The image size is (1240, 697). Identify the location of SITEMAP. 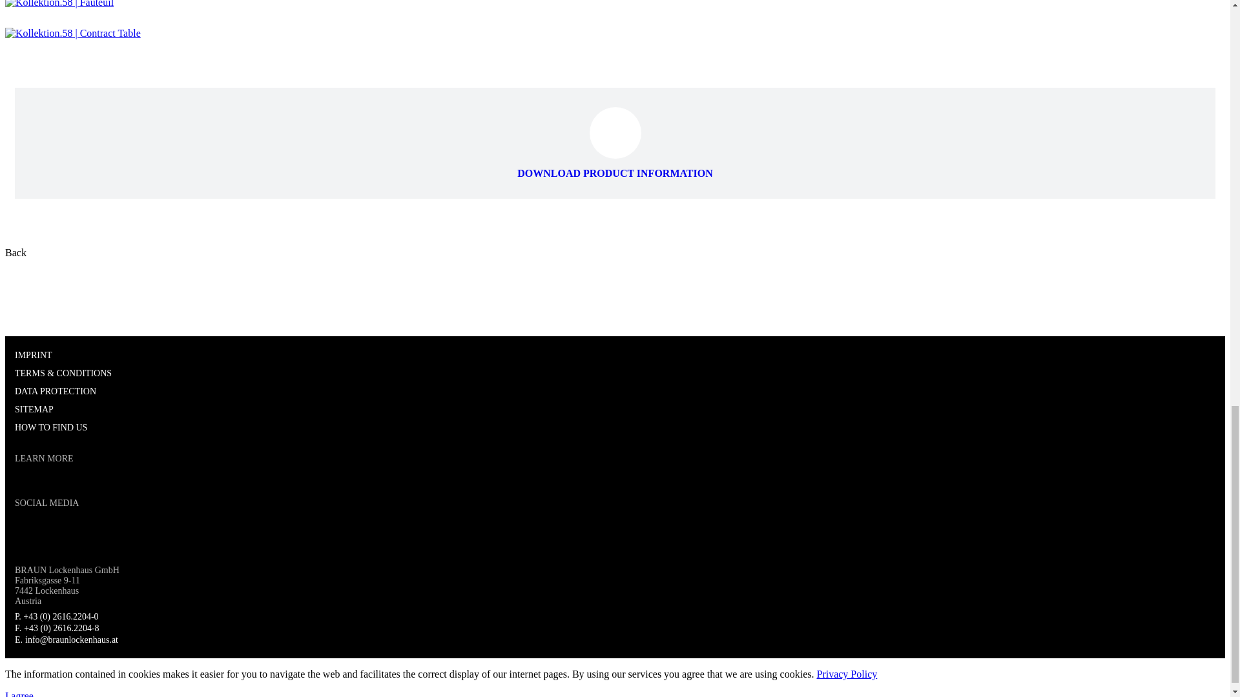
(34, 409).